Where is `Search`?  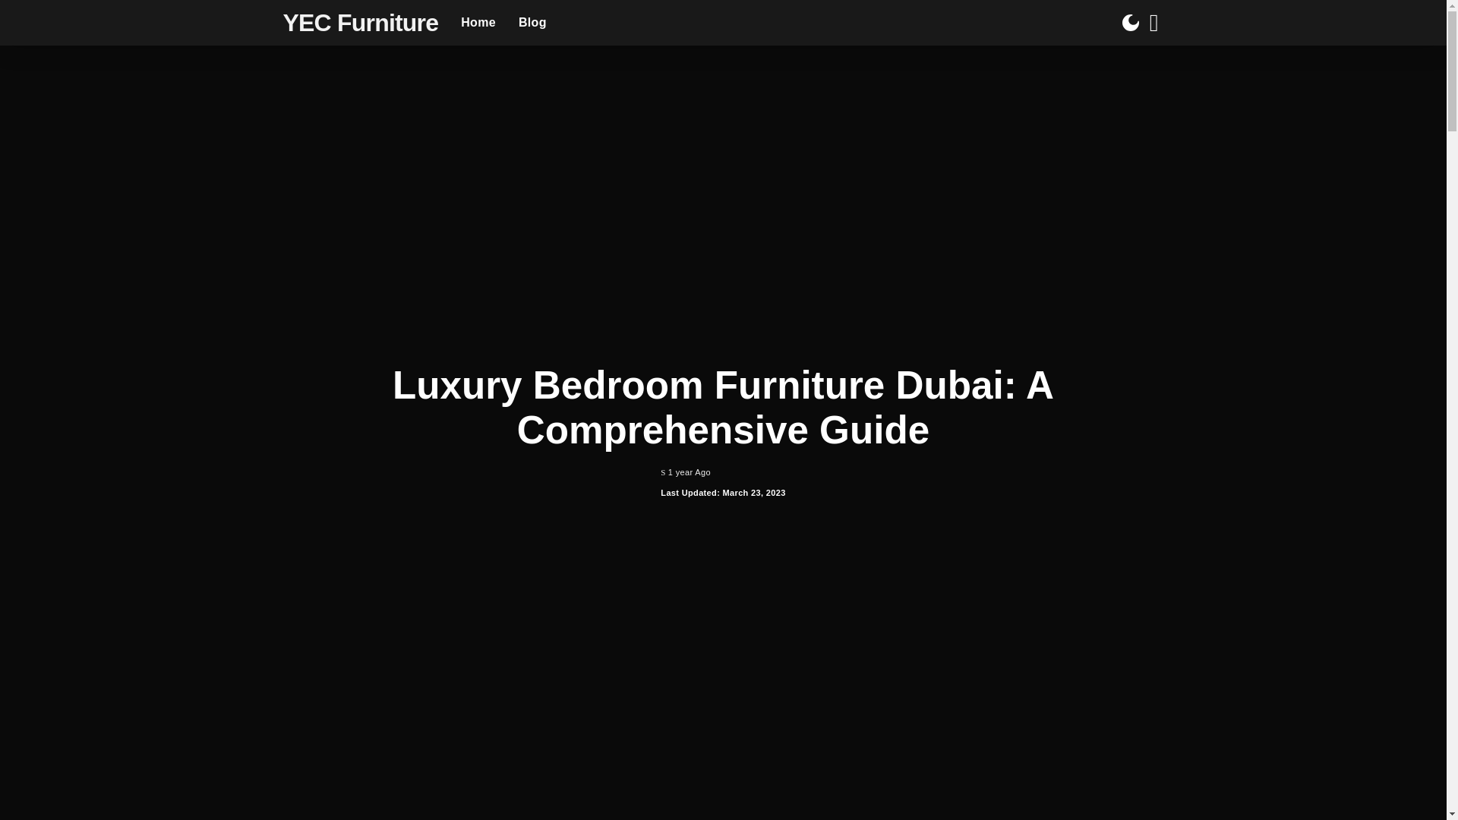
Search is located at coordinates (1142, 76).